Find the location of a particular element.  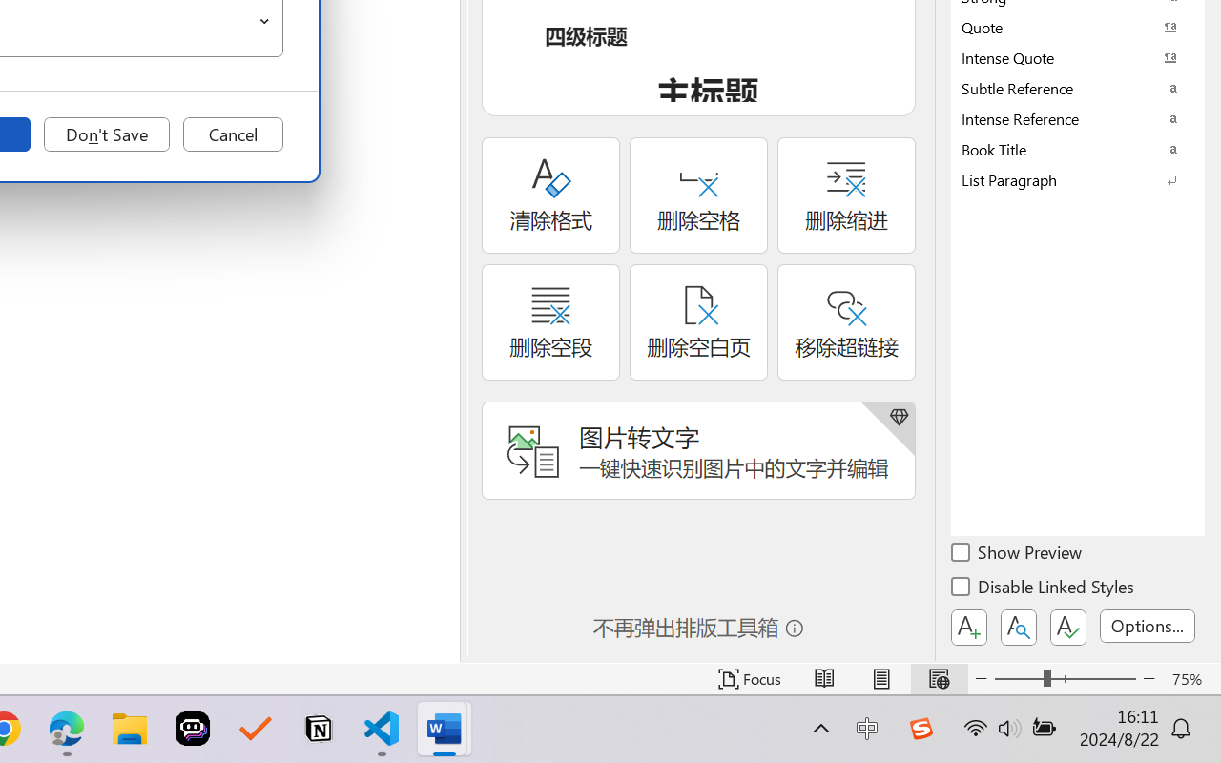

Class: NetUIImage is located at coordinates (1065, 179).